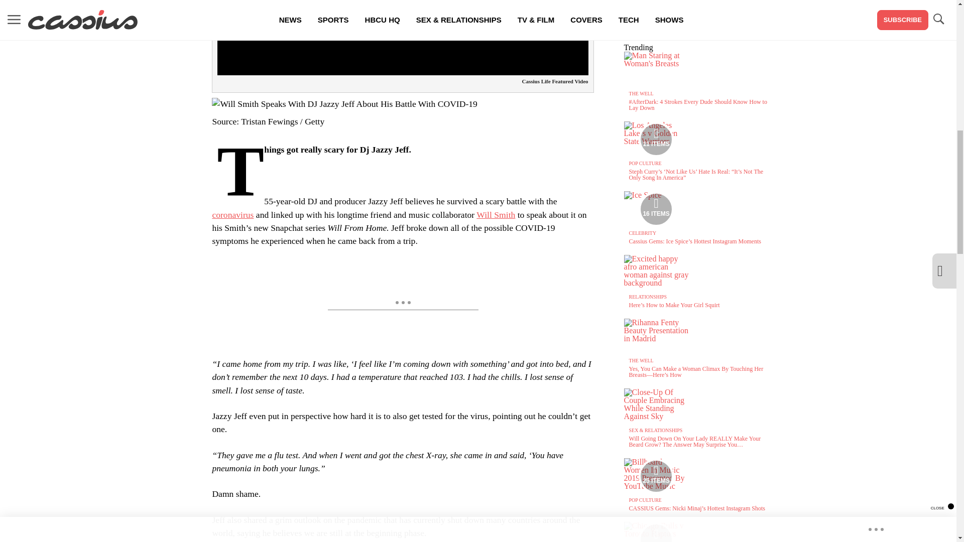  Describe the element at coordinates (656, 476) in the screenshot. I see `Media Playlist` at that location.